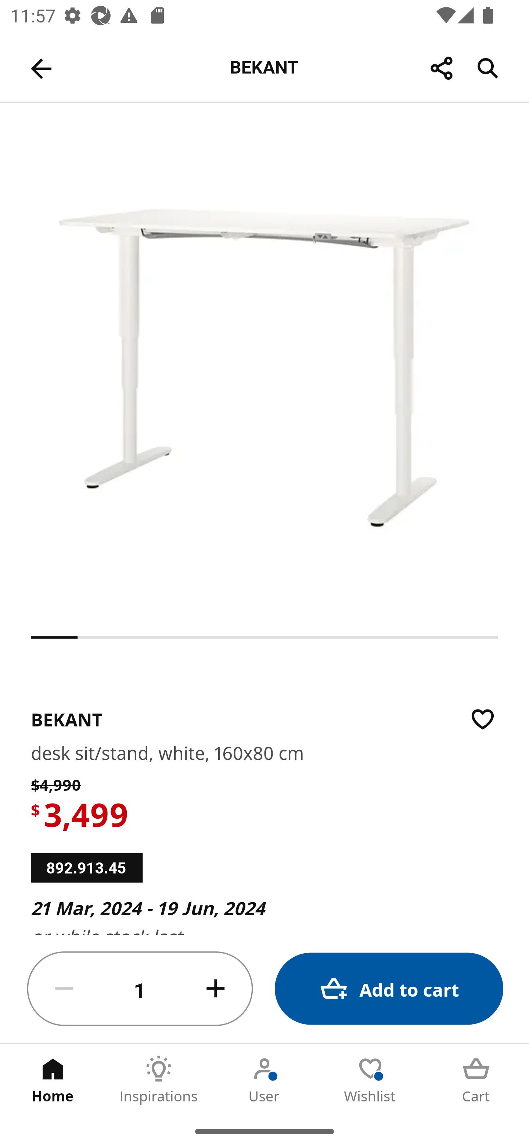 The width and height of the screenshot is (529, 1147). Describe the element at coordinates (53, 1080) in the screenshot. I see `Home
Tab 1 of 5` at that location.